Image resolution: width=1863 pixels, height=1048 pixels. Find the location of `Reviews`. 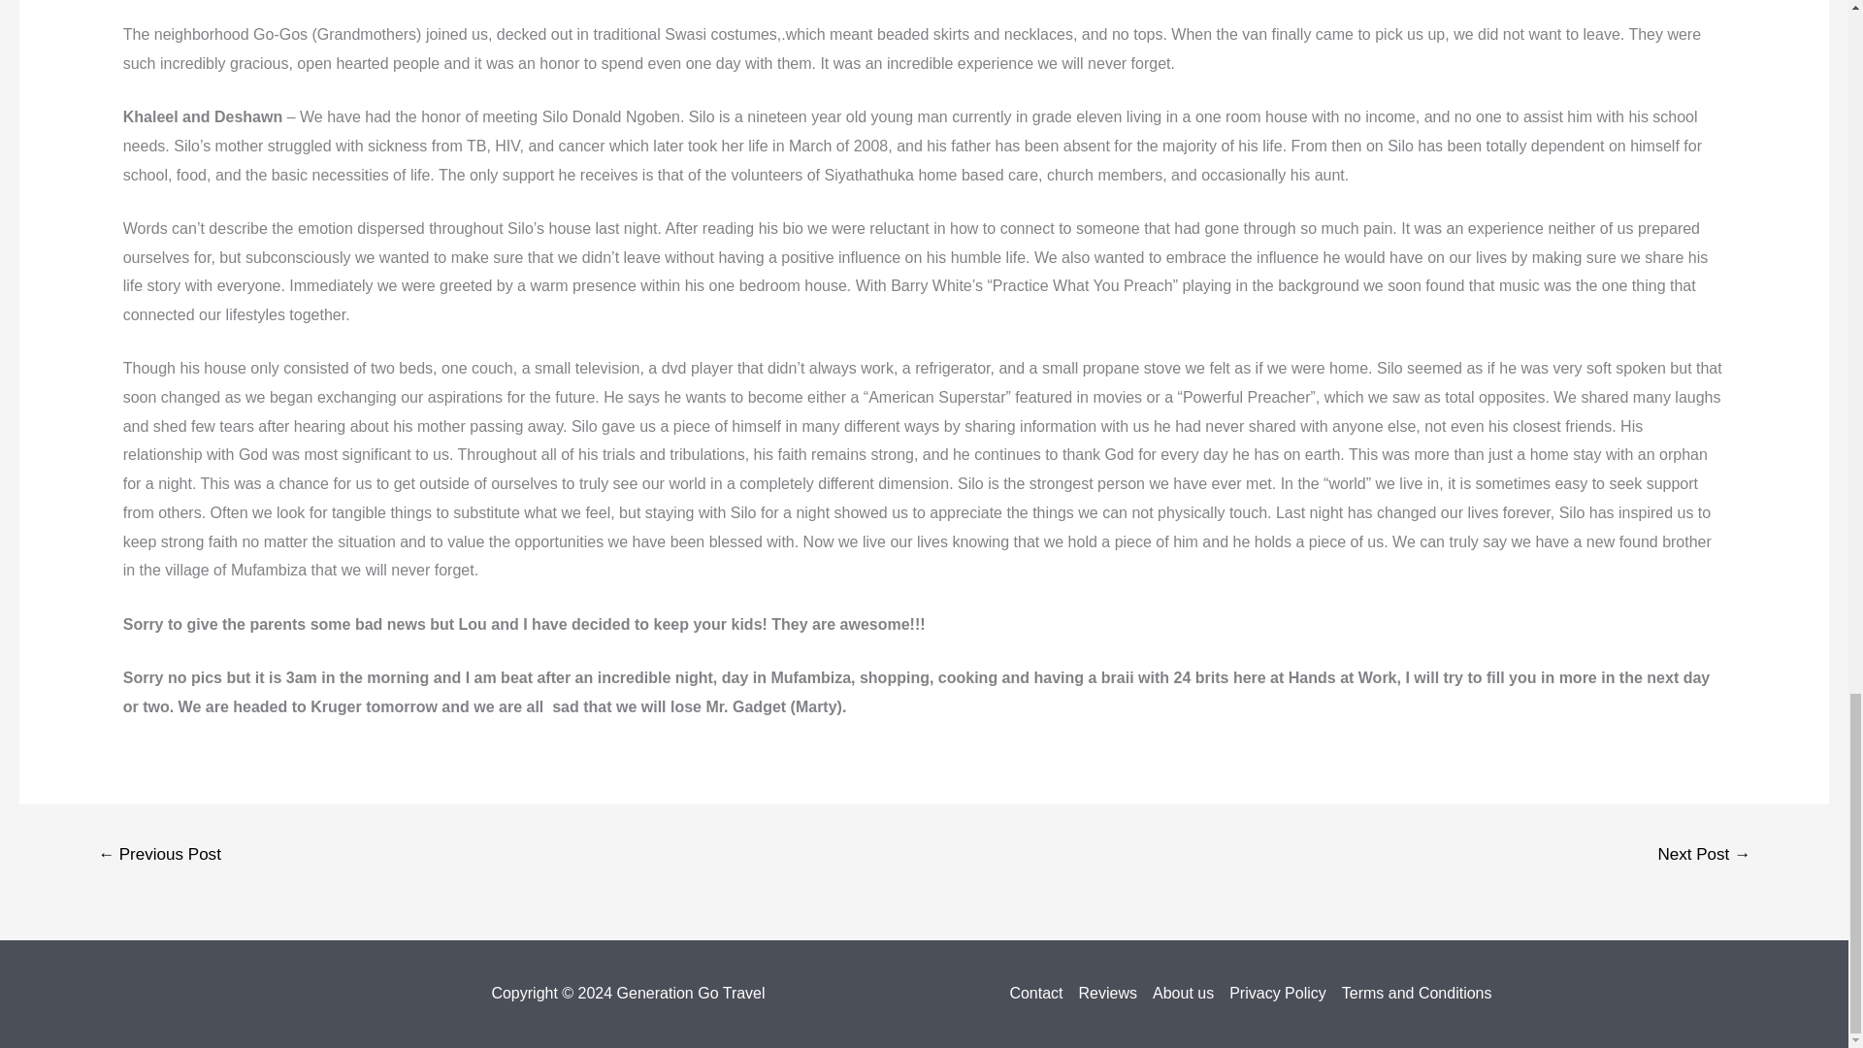

Reviews is located at coordinates (1108, 993).